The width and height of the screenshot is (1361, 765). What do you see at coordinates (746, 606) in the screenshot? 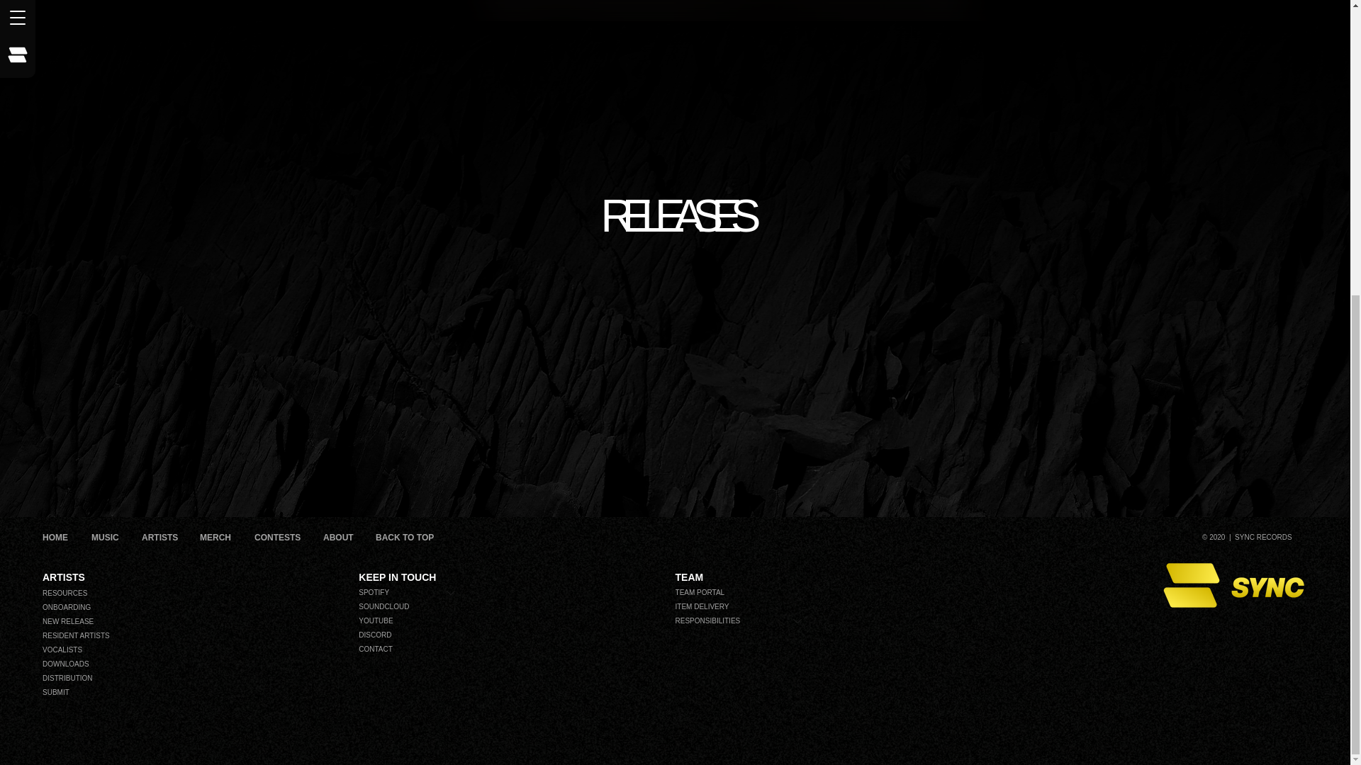
I see `ITEM DELIVERY` at bounding box center [746, 606].